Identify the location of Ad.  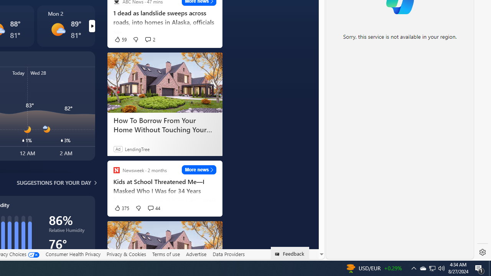
(117, 149).